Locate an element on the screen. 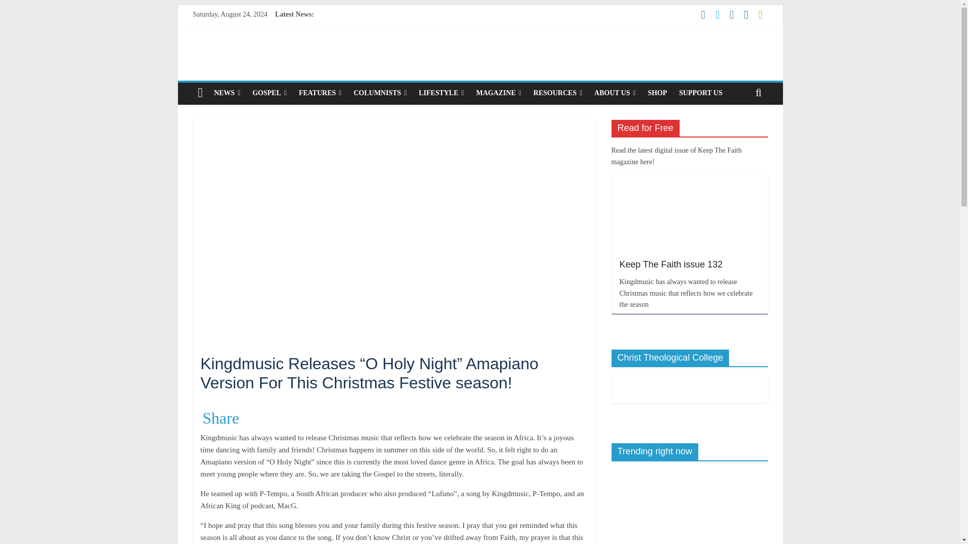  LIFESTYLE is located at coordinates (442, 93).